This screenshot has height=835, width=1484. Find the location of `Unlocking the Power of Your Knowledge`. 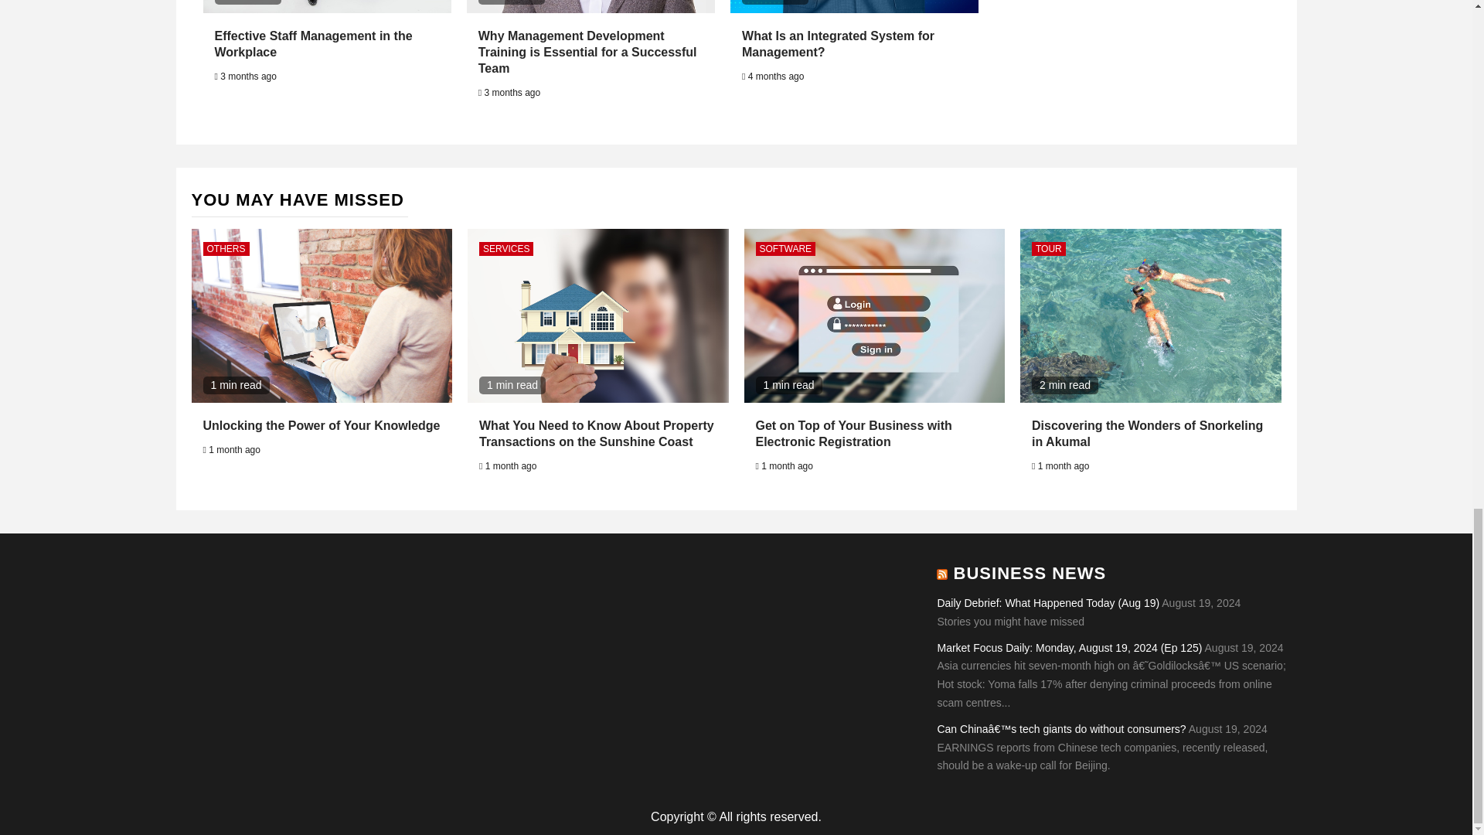

Unlocking the Power of Your Knowledge is located at coordinates (320, 425).